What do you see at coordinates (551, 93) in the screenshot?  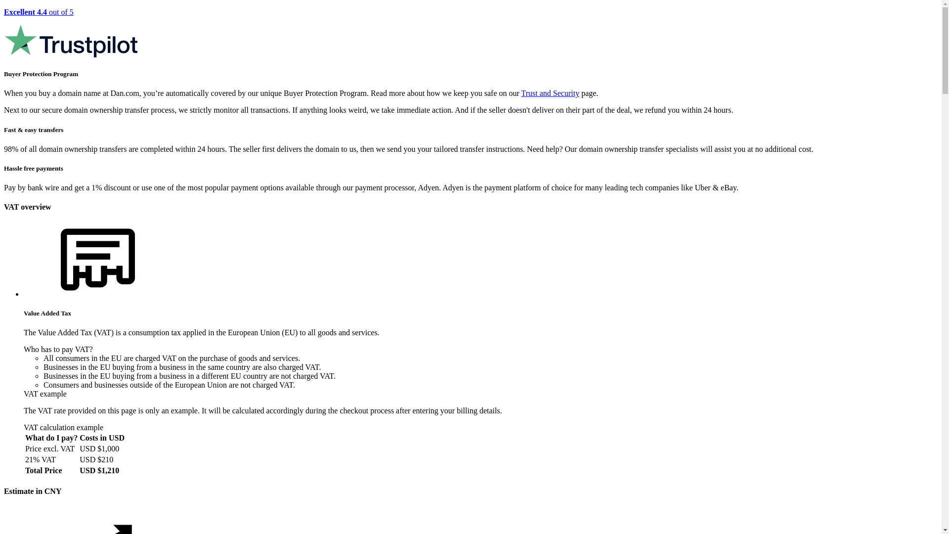 I see `Trust and Security` at bounding box center [551, 93].